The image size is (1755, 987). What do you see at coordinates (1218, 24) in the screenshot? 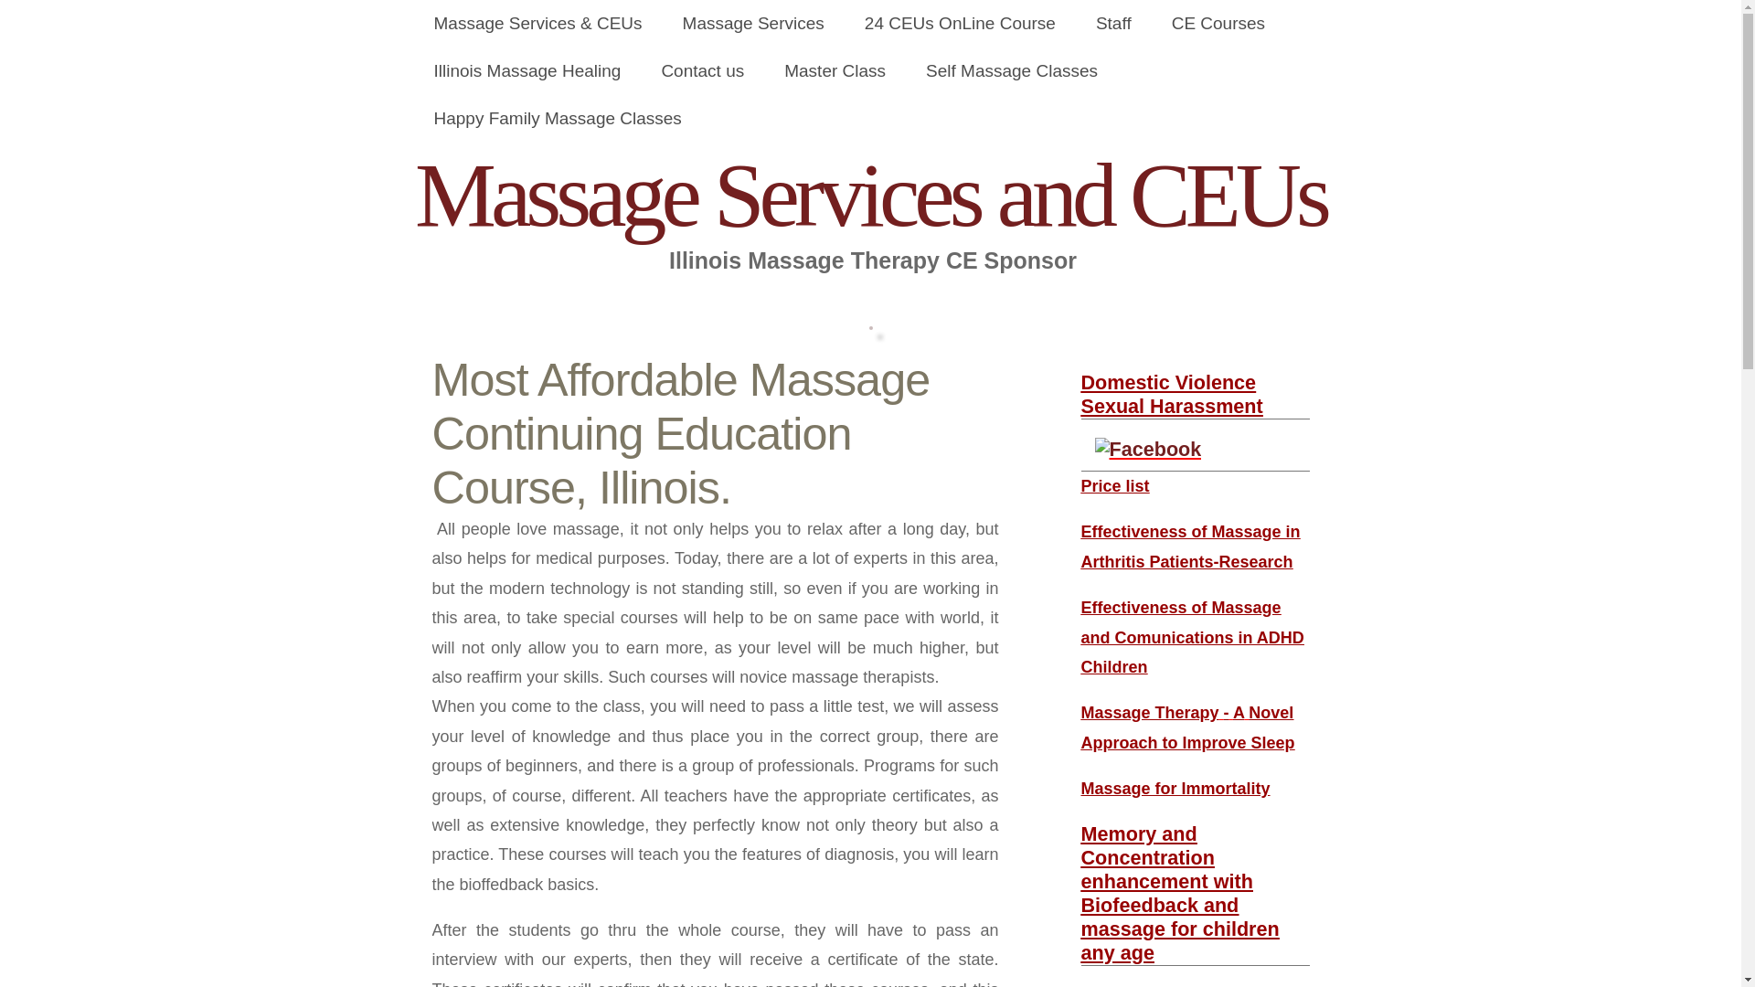
I see `CE Courses` at bounding box center [1218, 24].